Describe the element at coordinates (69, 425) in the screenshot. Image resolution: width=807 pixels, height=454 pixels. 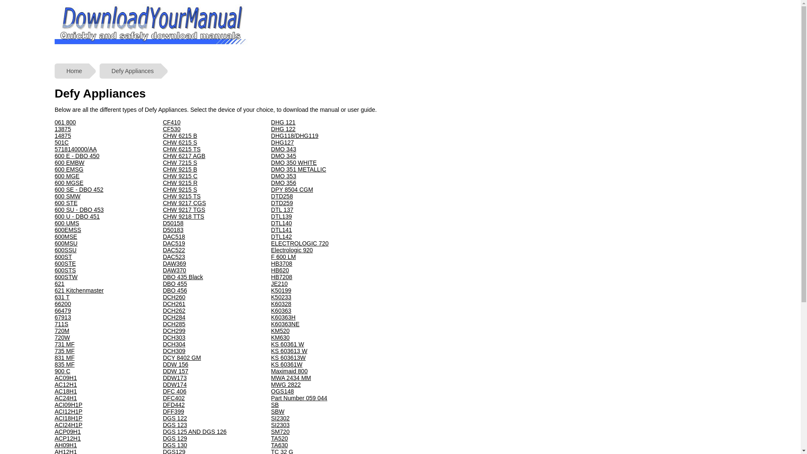
I see `ACI24H1P` at that location.